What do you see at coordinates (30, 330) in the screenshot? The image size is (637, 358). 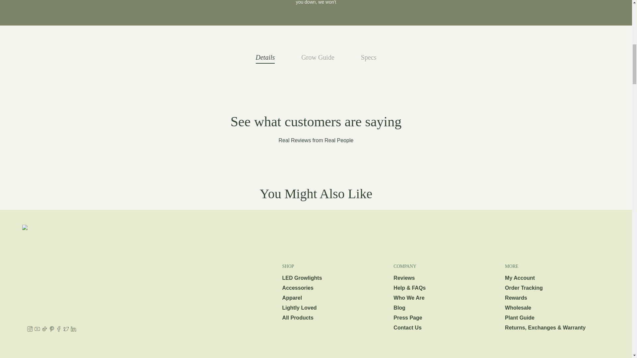 I see `Soltech on Instagram` at bounding box center [30, 330].